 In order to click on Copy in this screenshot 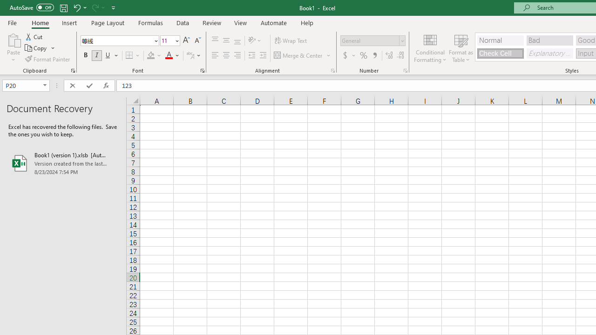, I will do `click(40, 48)`.